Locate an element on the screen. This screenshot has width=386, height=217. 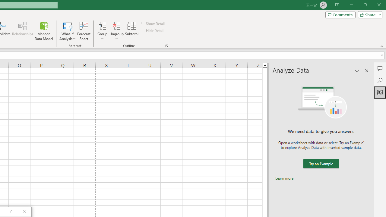
Subtotal is located at coordinates (132, 31).